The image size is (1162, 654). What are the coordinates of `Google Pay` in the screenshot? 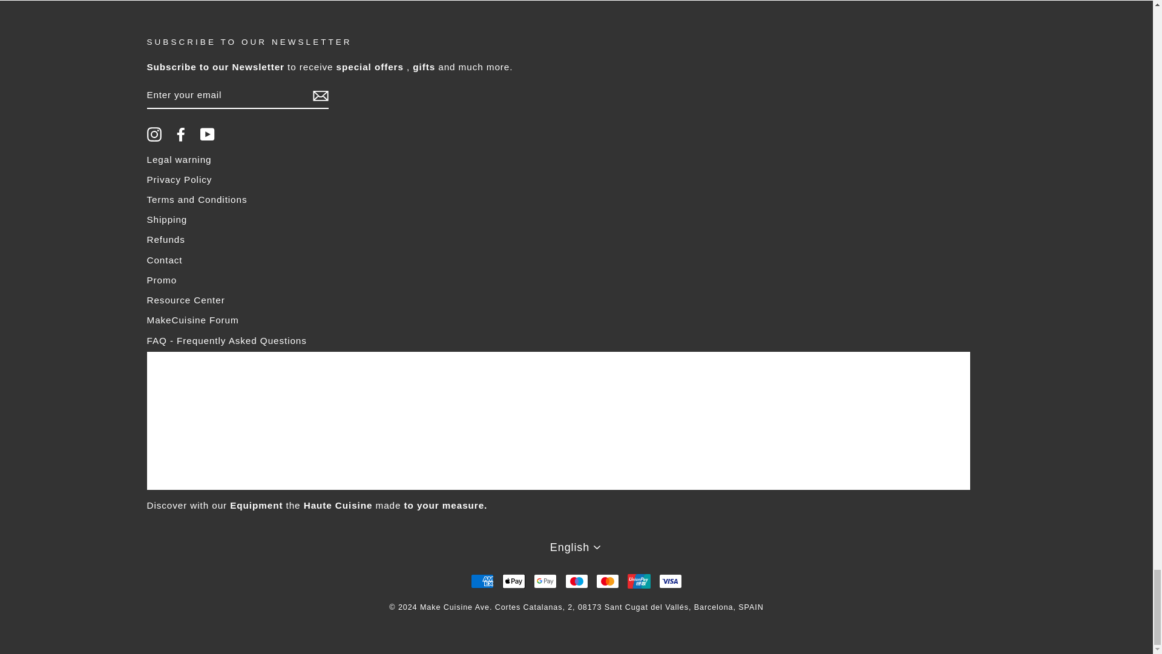 It's located at (545, 581).